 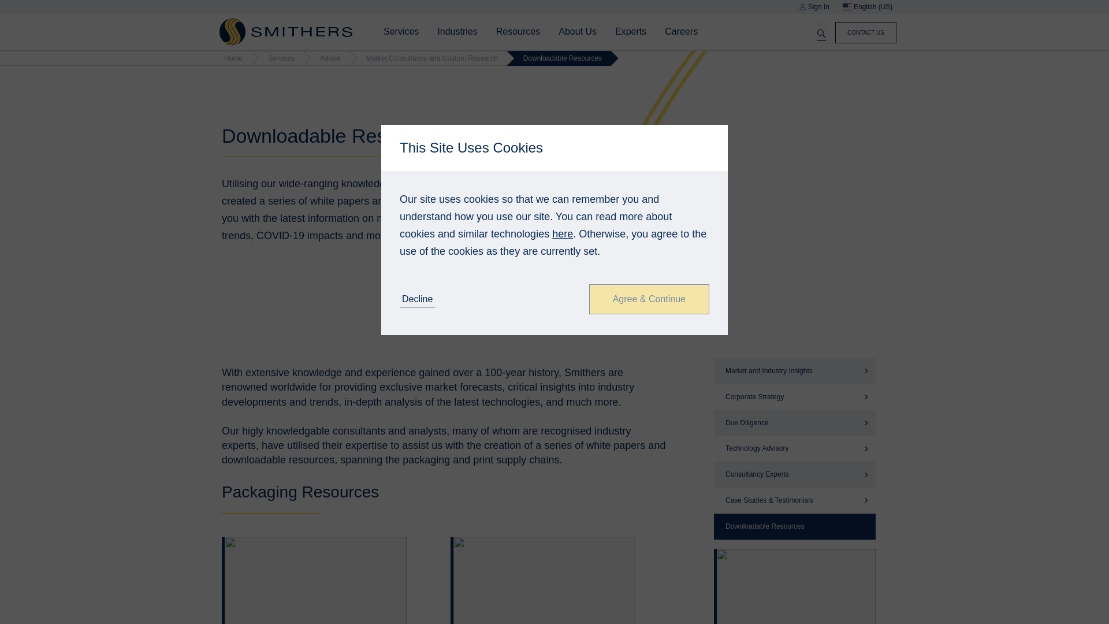 I want to click on Login, so click(x=675, y=355).